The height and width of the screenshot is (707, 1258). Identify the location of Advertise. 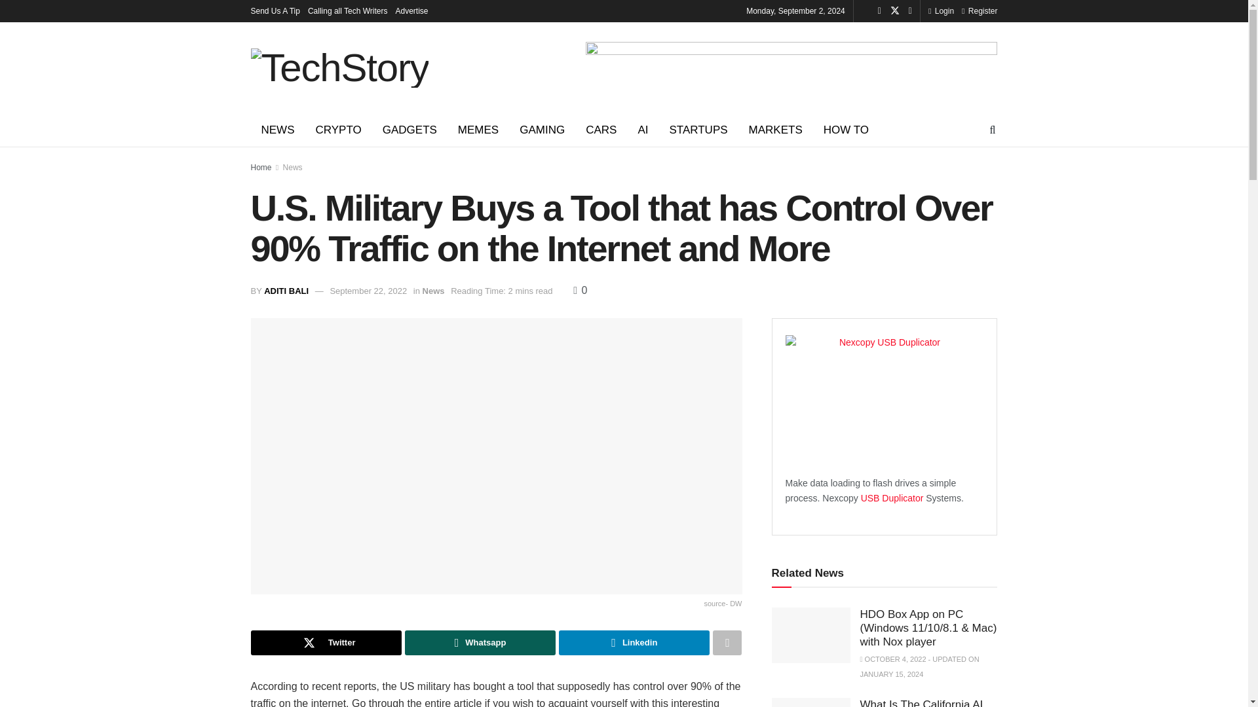
(412, 10).